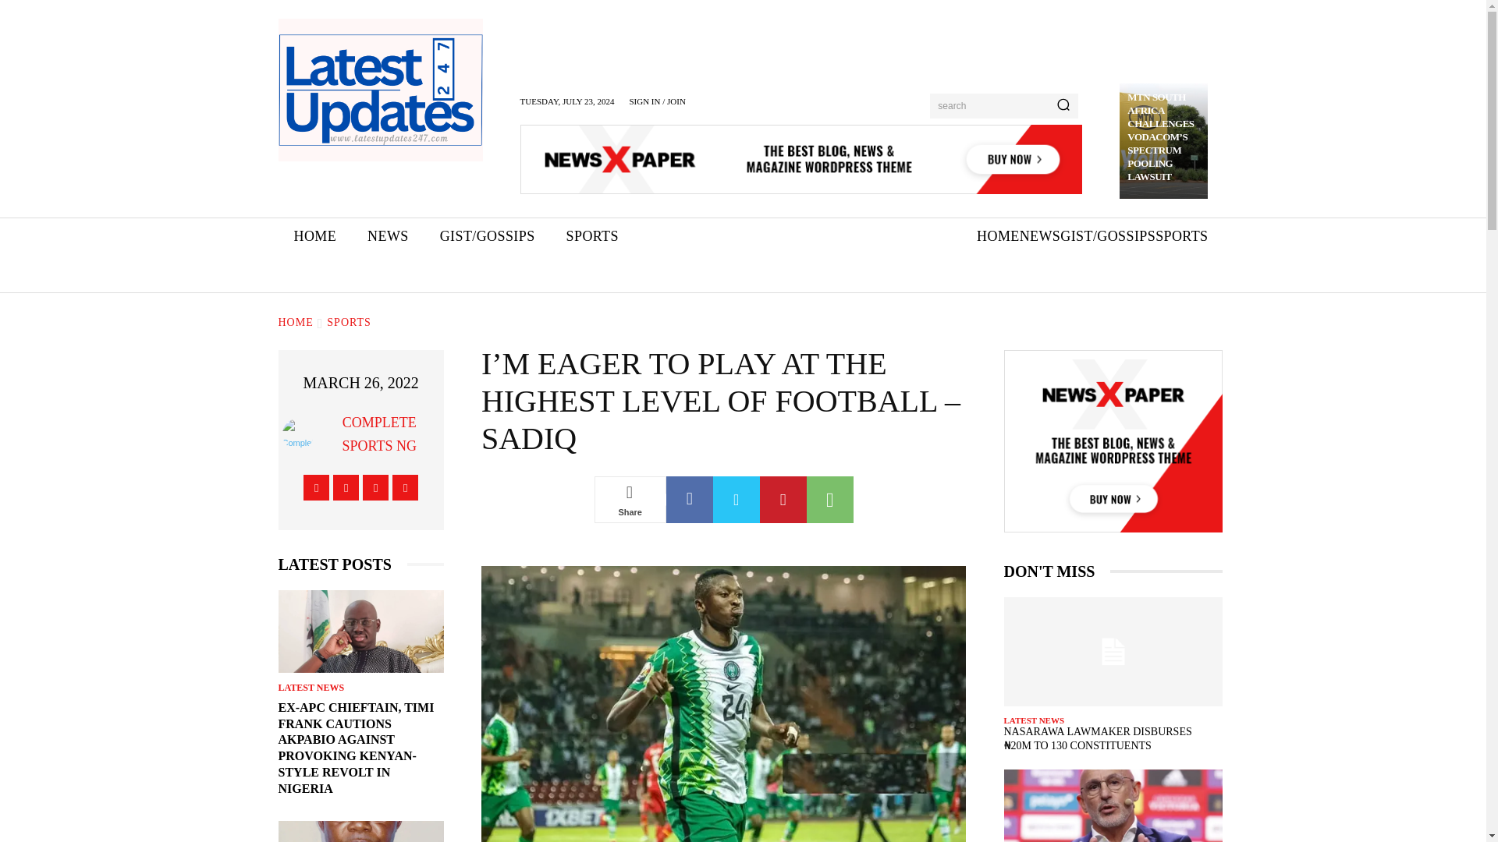  I want to click on LATEST NEWS, so click(311, 687).